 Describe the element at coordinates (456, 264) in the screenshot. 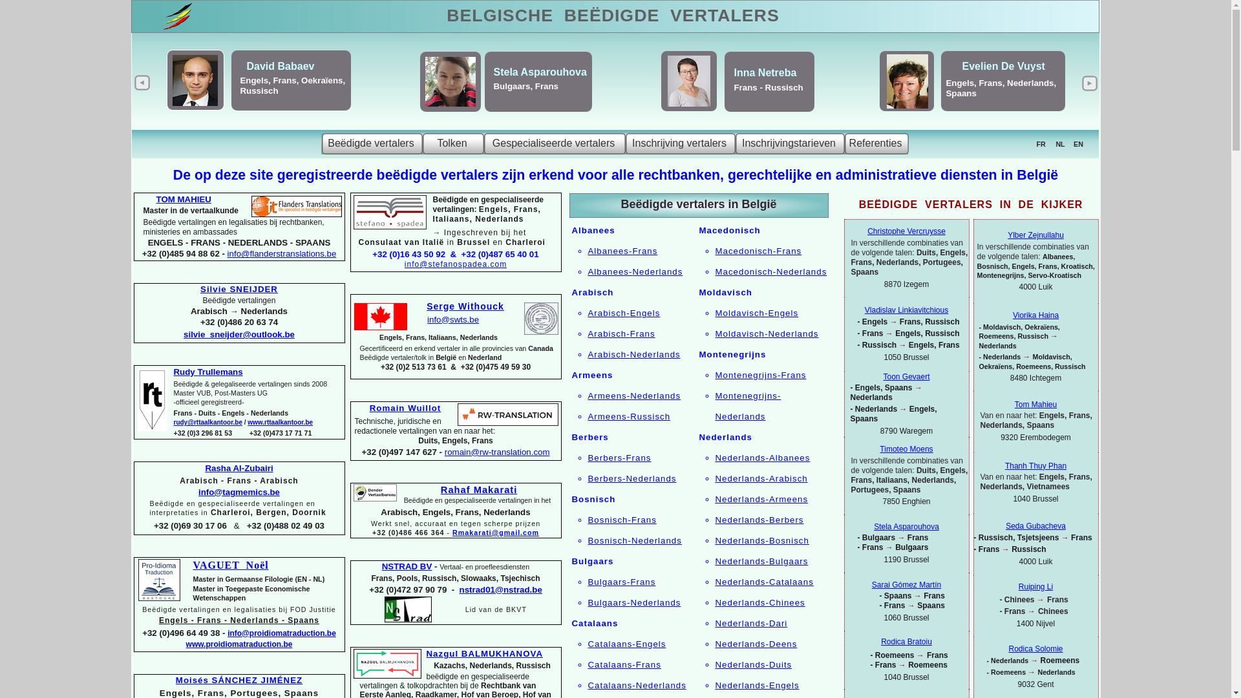

I see `info@stefanospadea.com` at that location.